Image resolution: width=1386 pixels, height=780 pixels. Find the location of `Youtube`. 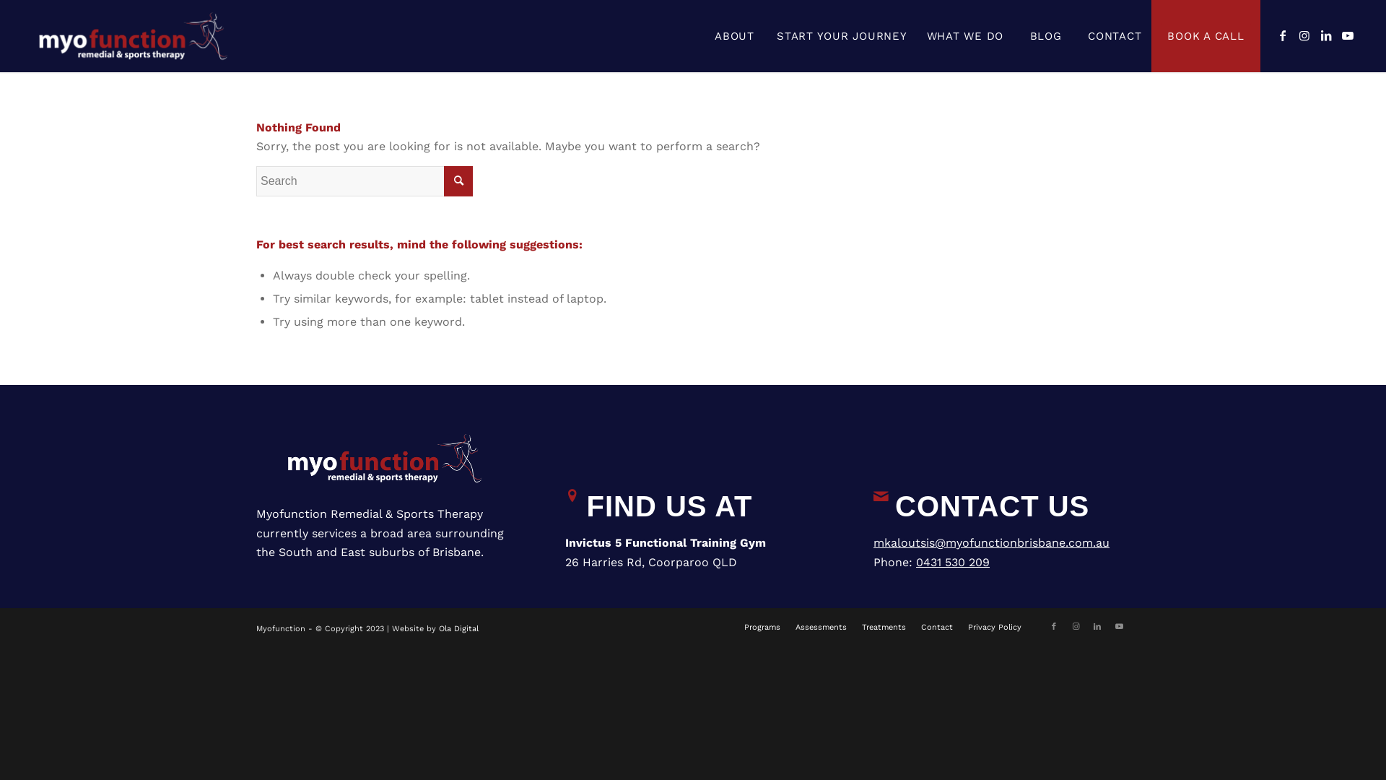

Youtube is located at coordinates (1119, 627).